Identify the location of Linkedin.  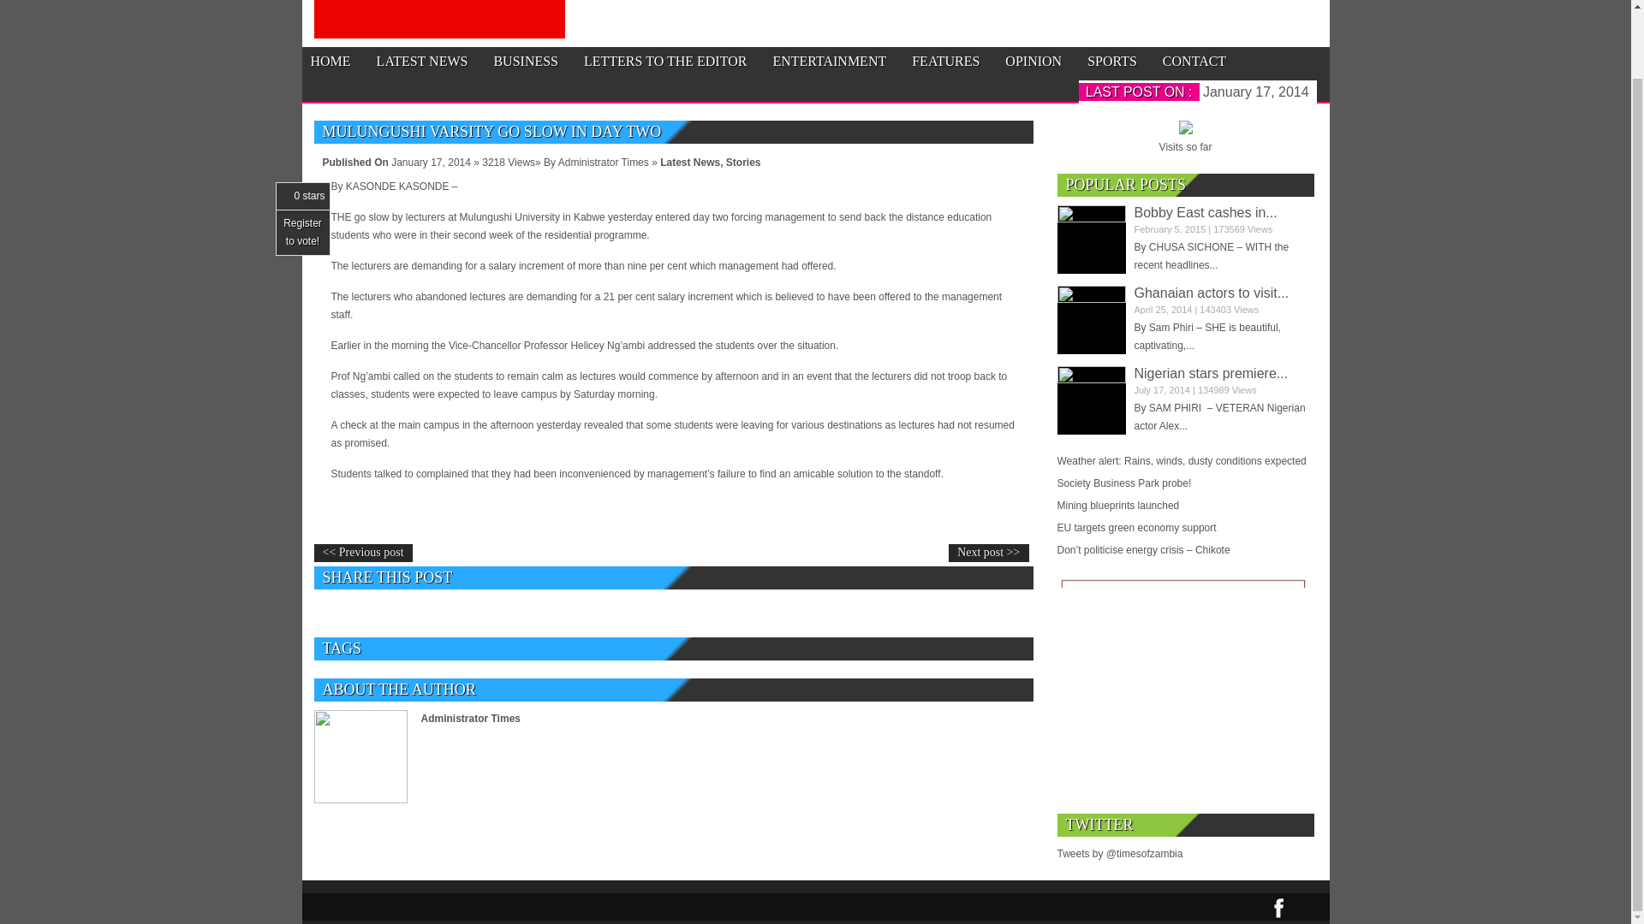
(568, 613).